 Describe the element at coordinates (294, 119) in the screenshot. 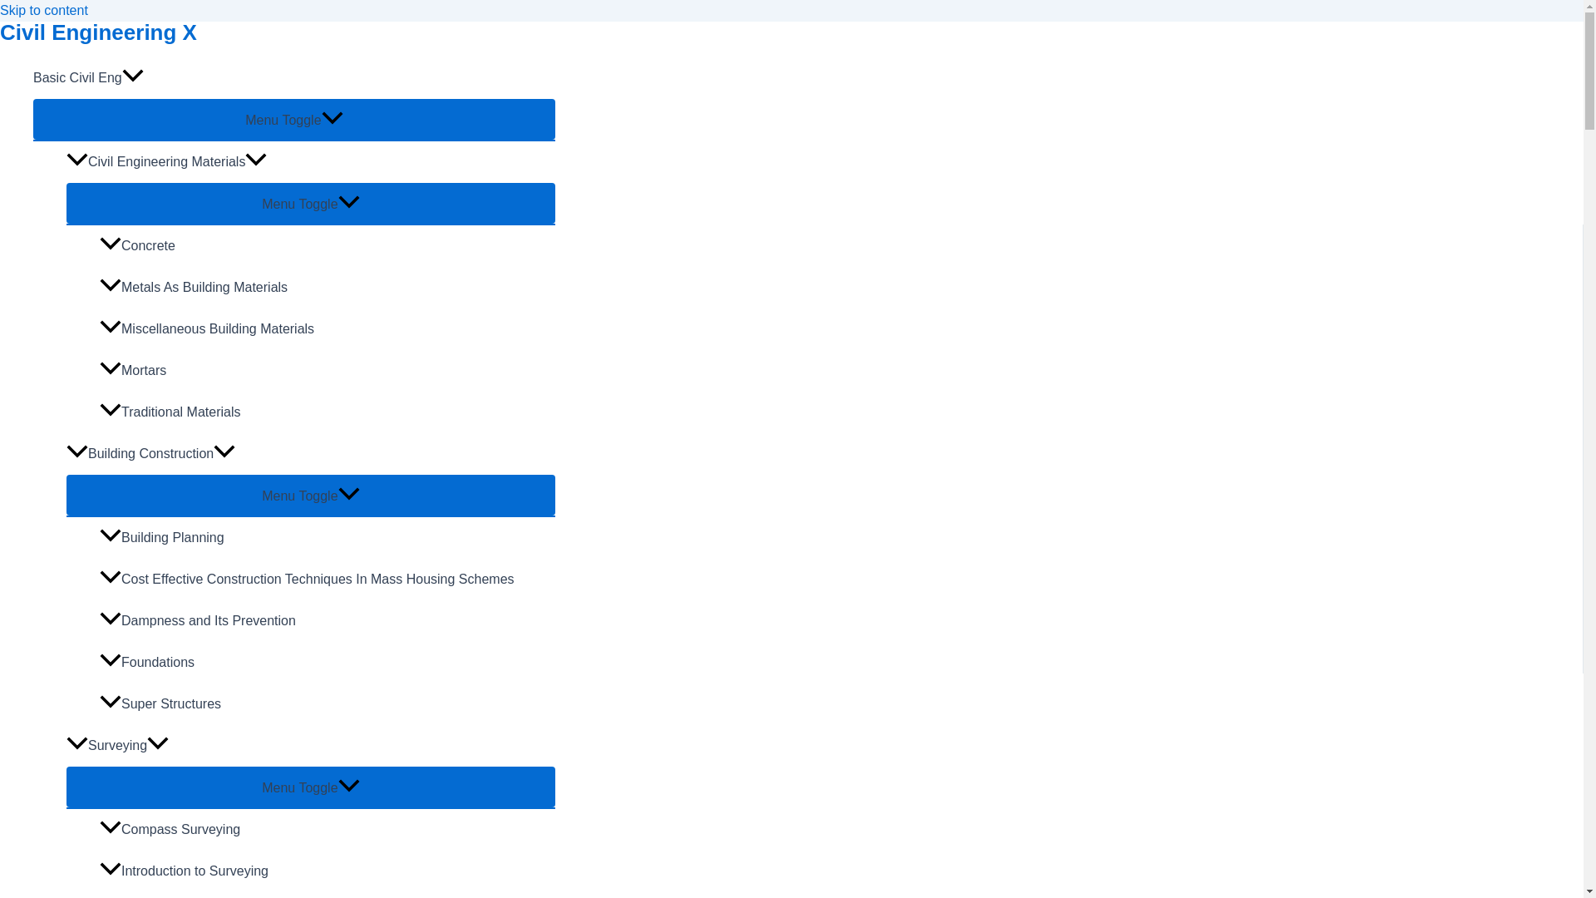

I see `Menu Toggle` at that location.